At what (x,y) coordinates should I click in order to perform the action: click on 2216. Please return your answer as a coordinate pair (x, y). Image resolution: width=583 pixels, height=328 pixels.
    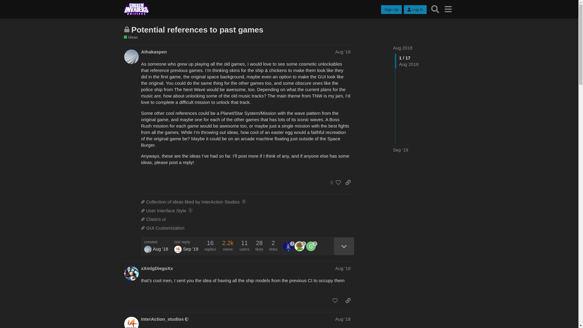
    Looking at the image, I should click on (228, 243).